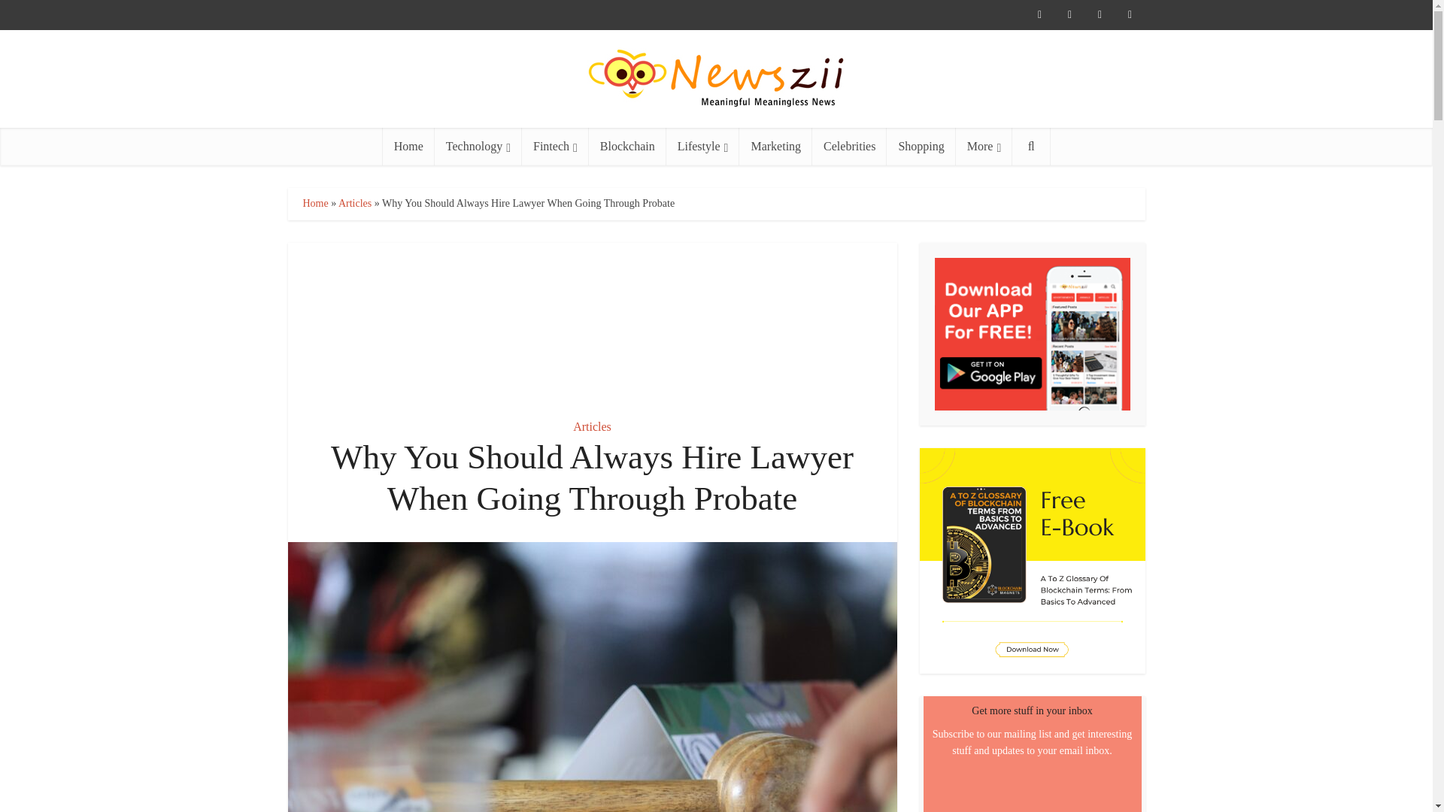 The width and height of the screenshot is (1444, 812). Describe the element at coordinates (555, 146) in the screenshot. I see `Fintech` at that location.